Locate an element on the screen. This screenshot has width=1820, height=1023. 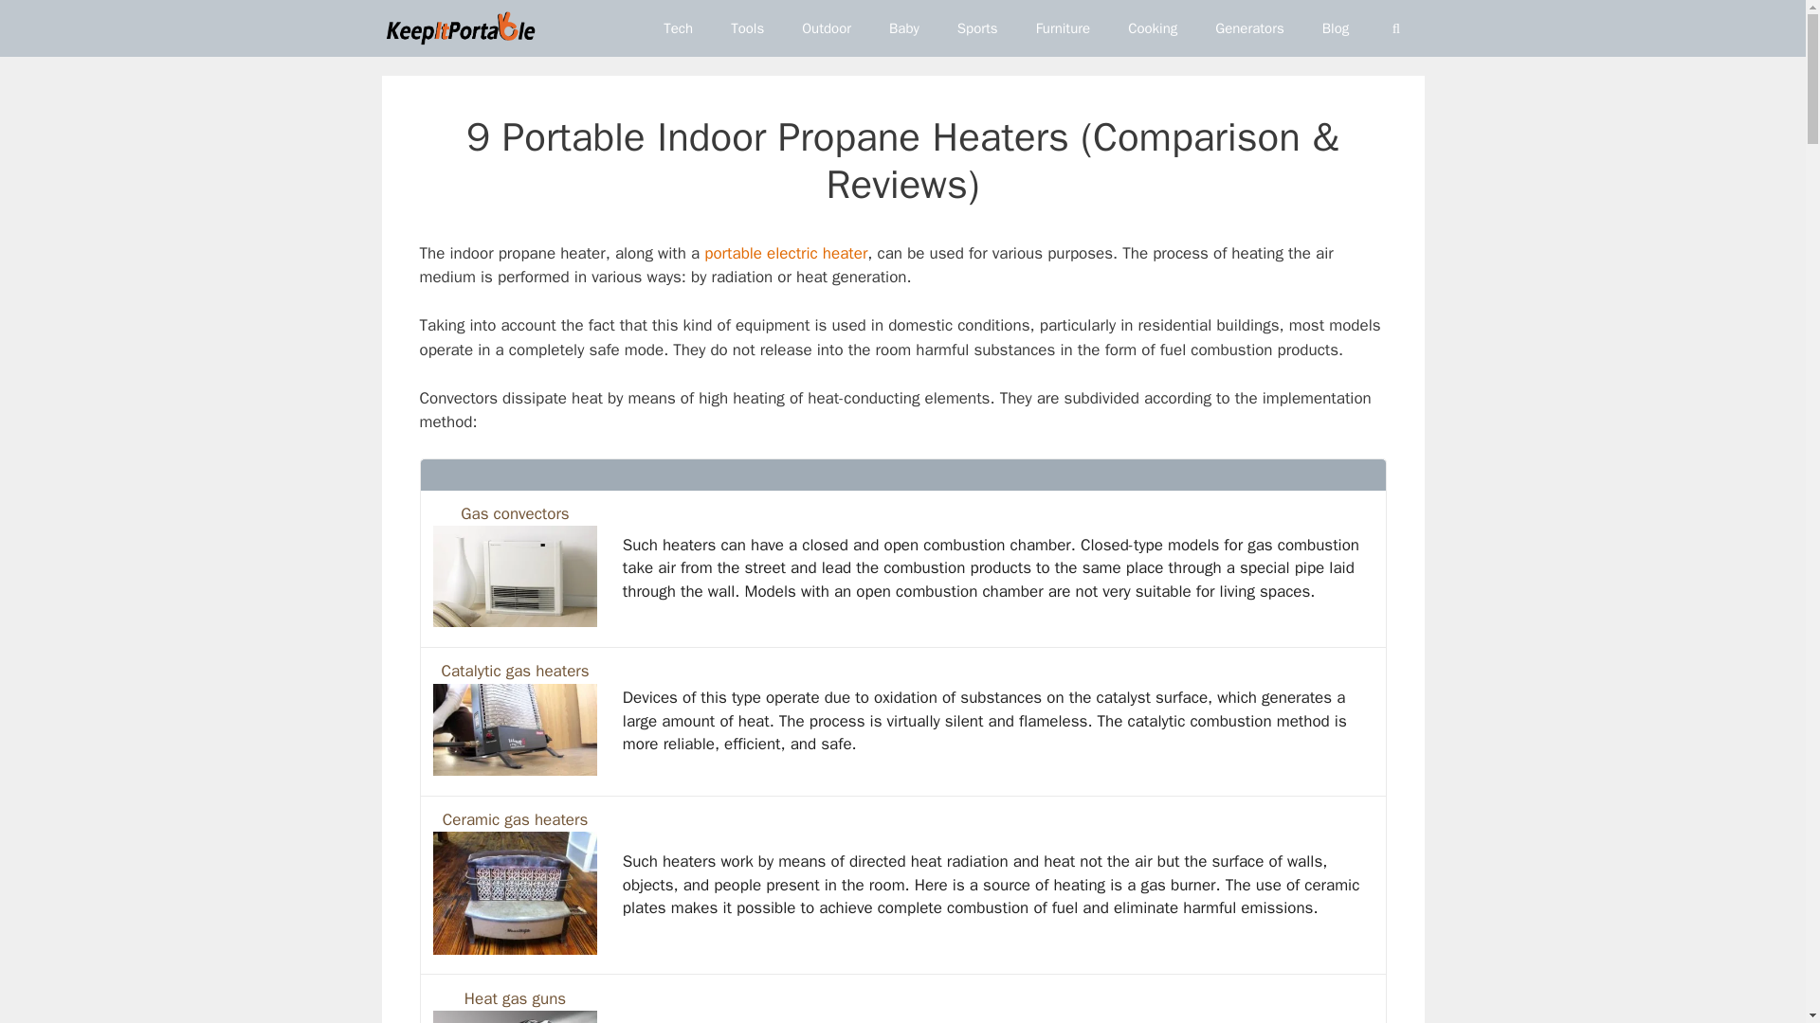
Furniture is located at coordinates (1064, 28).